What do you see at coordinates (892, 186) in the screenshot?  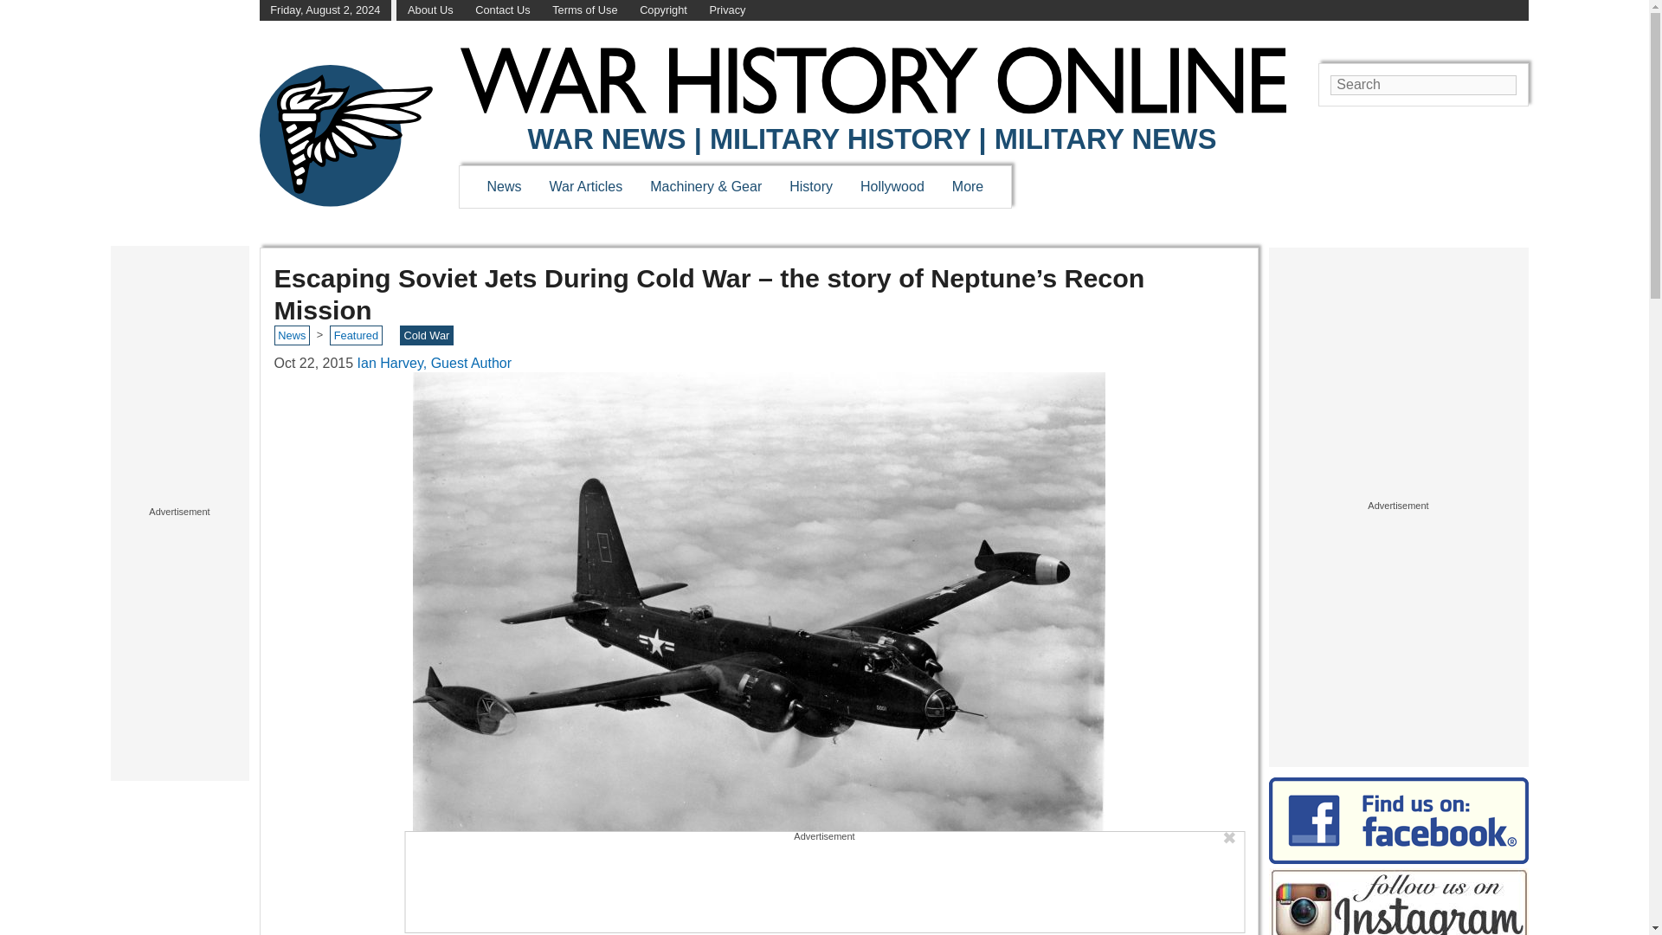 I see `Hollywood` at bounding box center [892, 186].